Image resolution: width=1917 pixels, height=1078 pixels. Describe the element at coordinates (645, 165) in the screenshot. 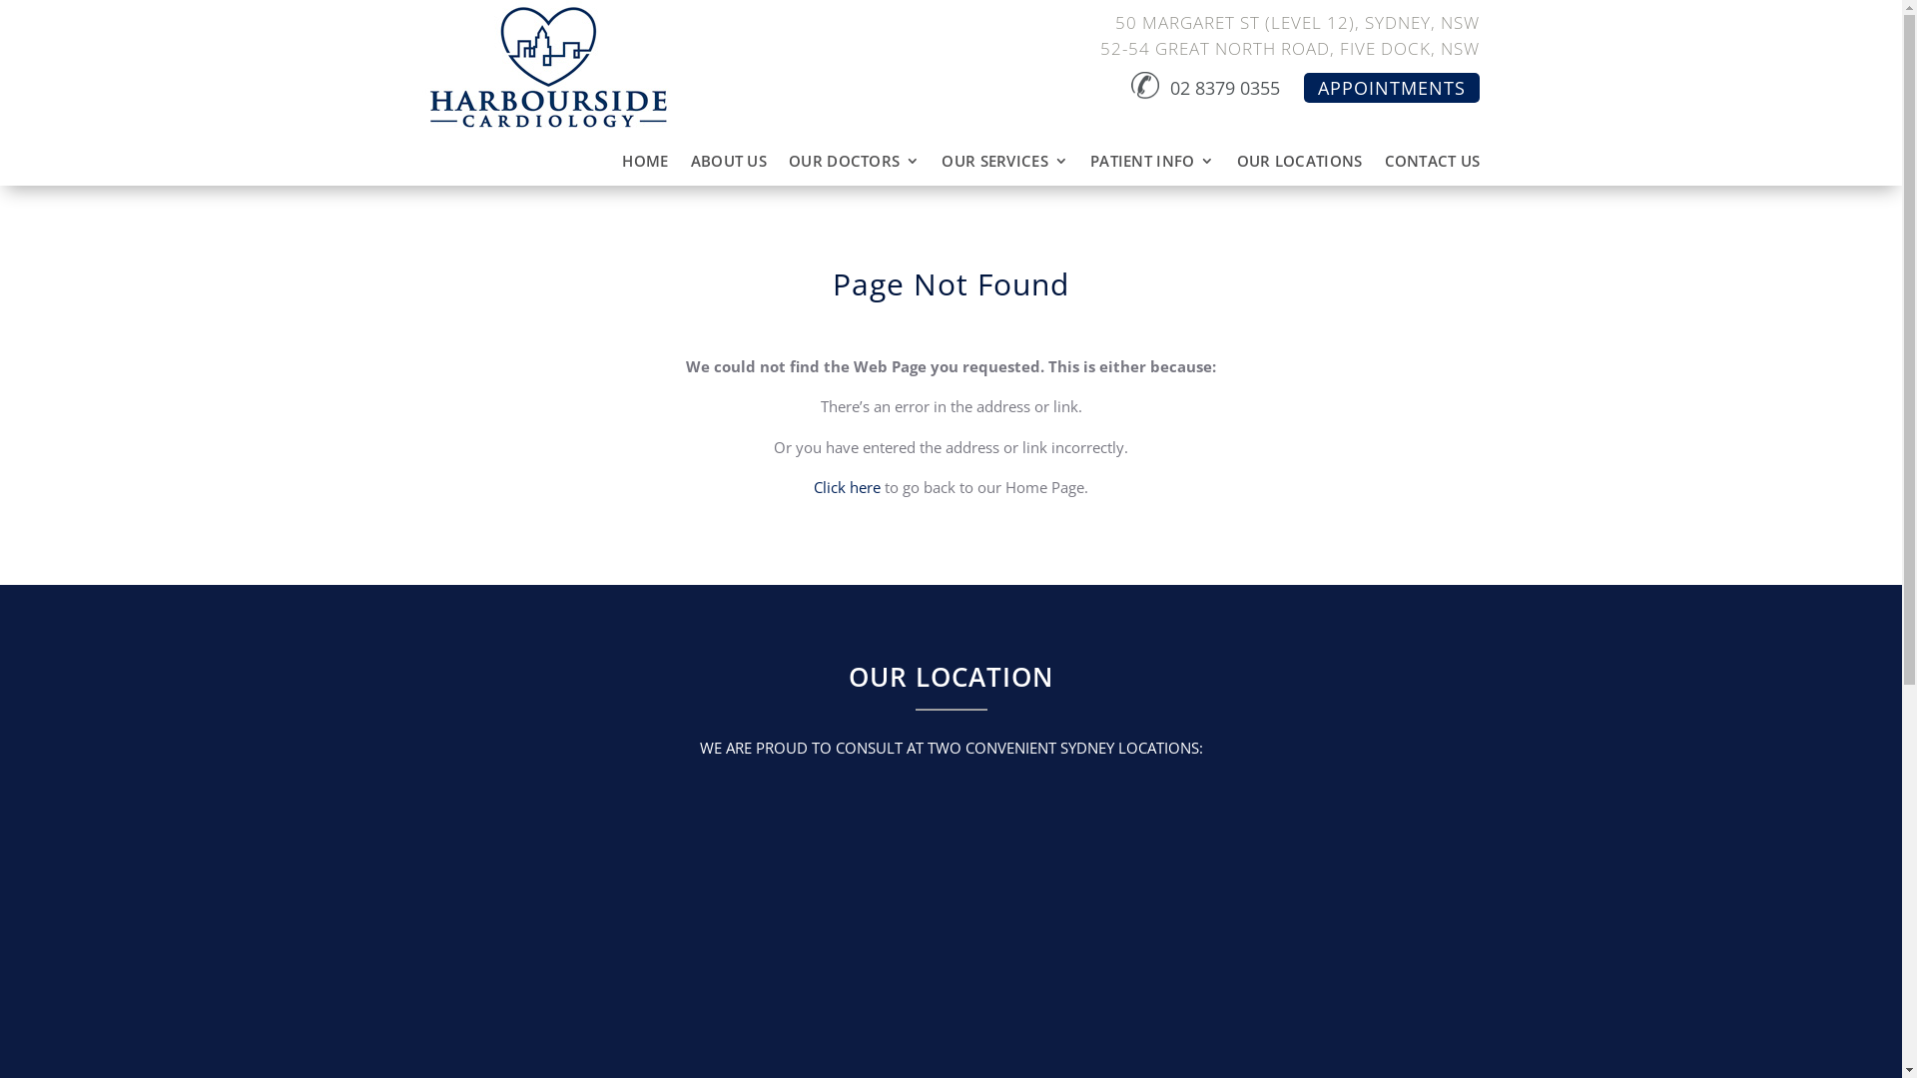

I see `HOME` at that location.